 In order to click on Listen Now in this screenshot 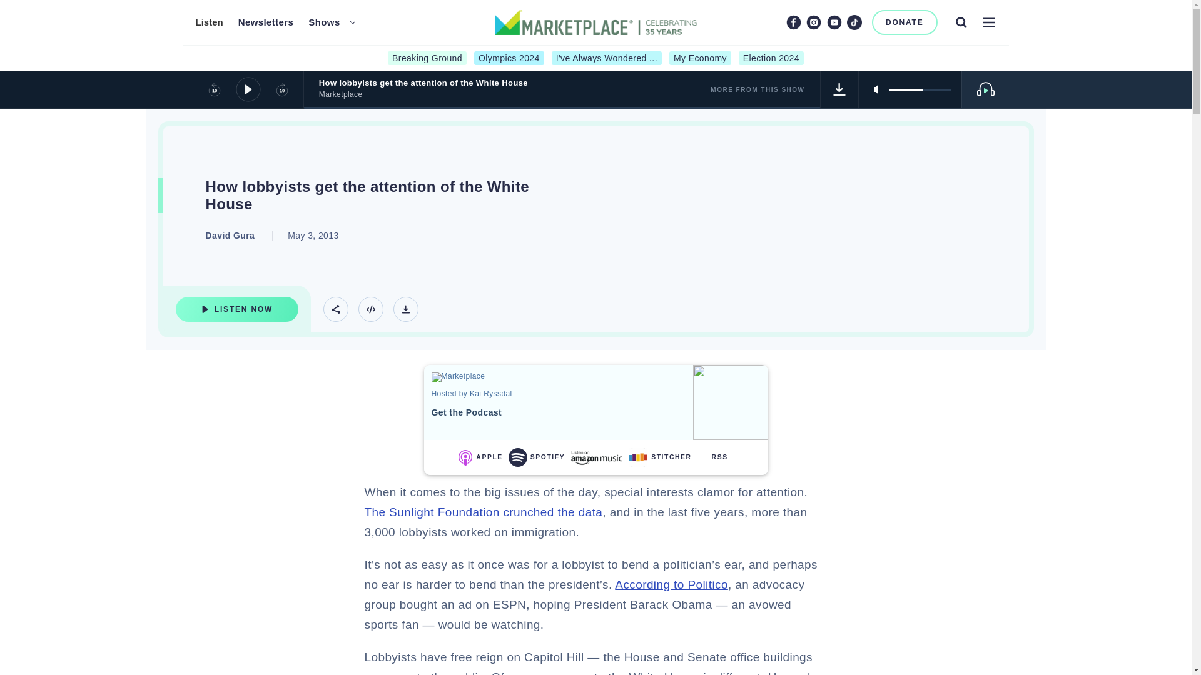, I will do `click(236, 309)`.